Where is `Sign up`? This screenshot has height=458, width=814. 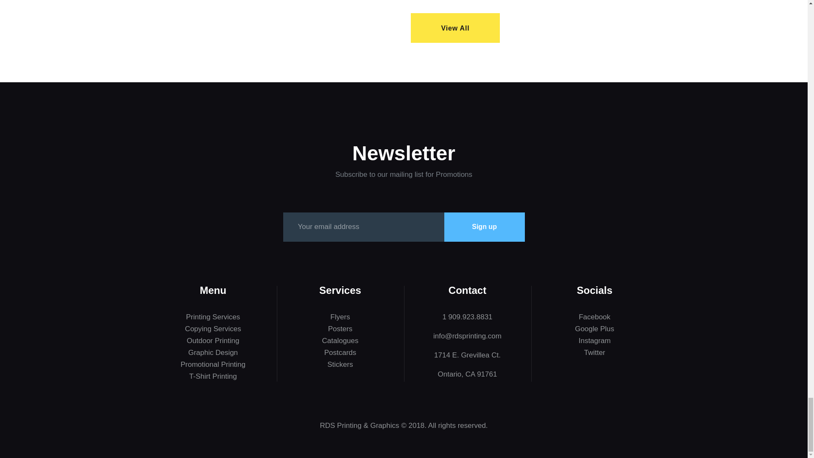
Sign up is located at coordinates (485, 227).